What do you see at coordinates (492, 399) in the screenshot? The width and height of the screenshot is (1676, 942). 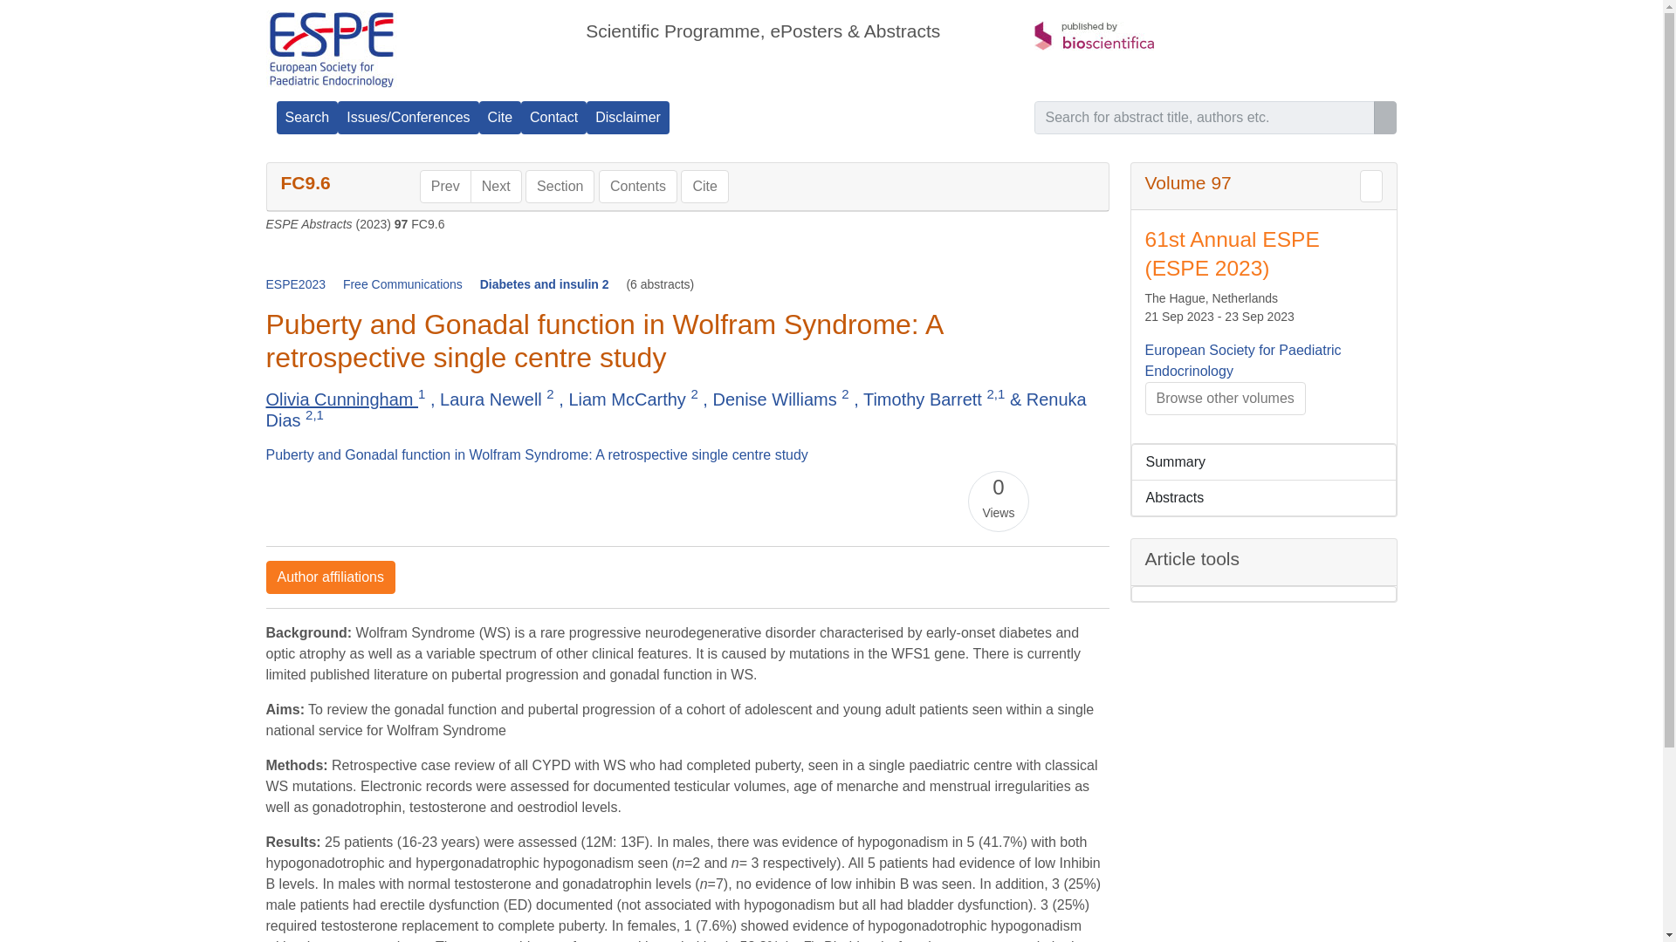 I see `Laura Newell` at bounding box center [492, 399].